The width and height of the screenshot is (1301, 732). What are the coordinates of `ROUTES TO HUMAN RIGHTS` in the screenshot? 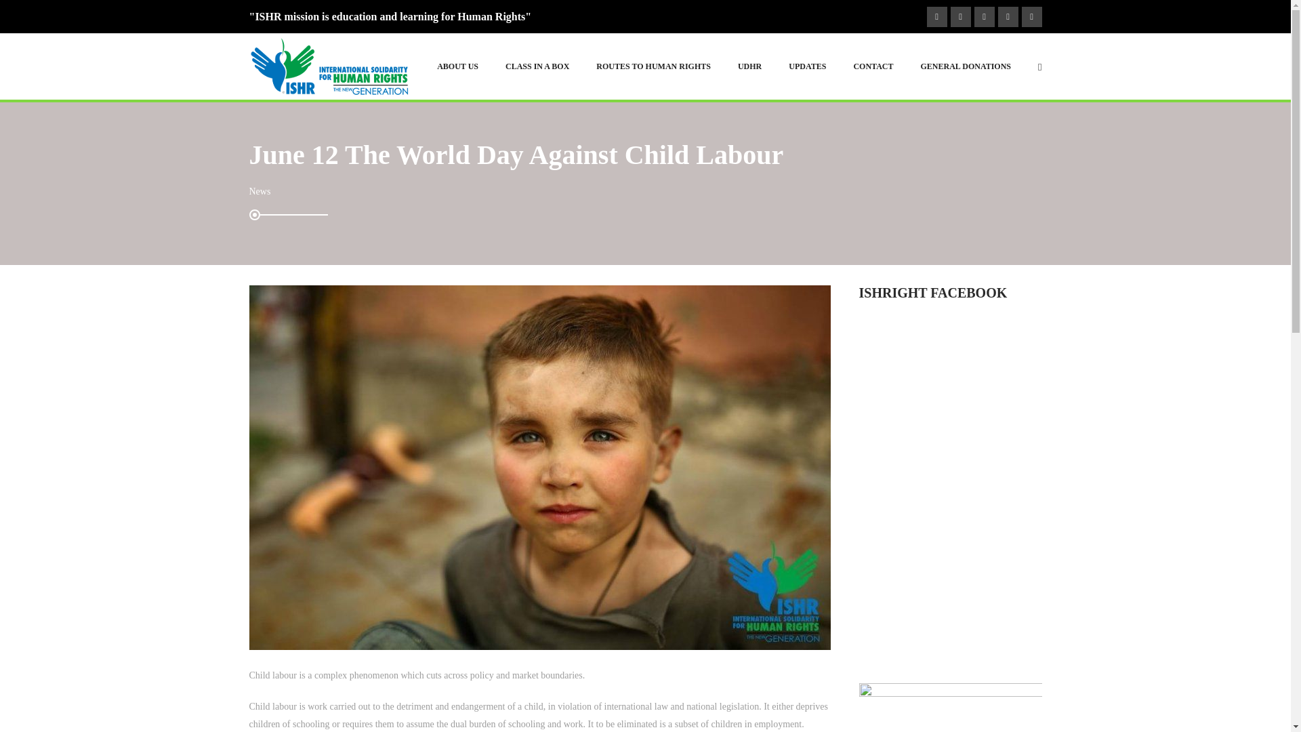 It's located at (653, 66).